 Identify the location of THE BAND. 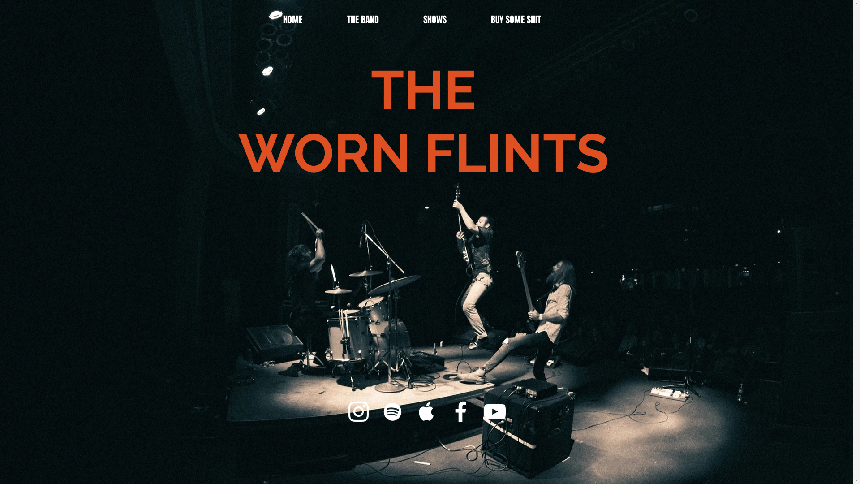
(378, 18).